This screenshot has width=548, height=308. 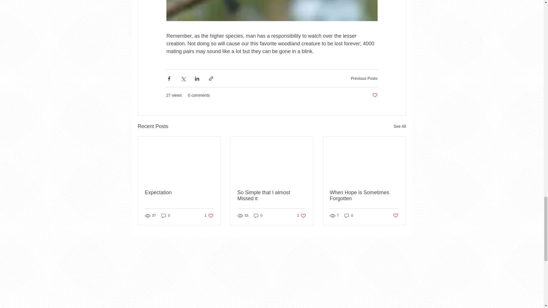 What do you see at coordinates (396, 216) in the screenshot?
I see `See All` at bounding box center [396, 216].